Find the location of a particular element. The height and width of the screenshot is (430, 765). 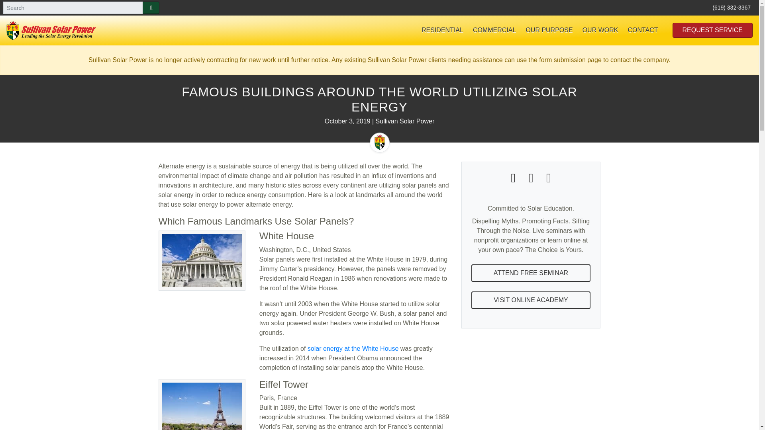

OUR WORK is located at coordinates (600, 30).